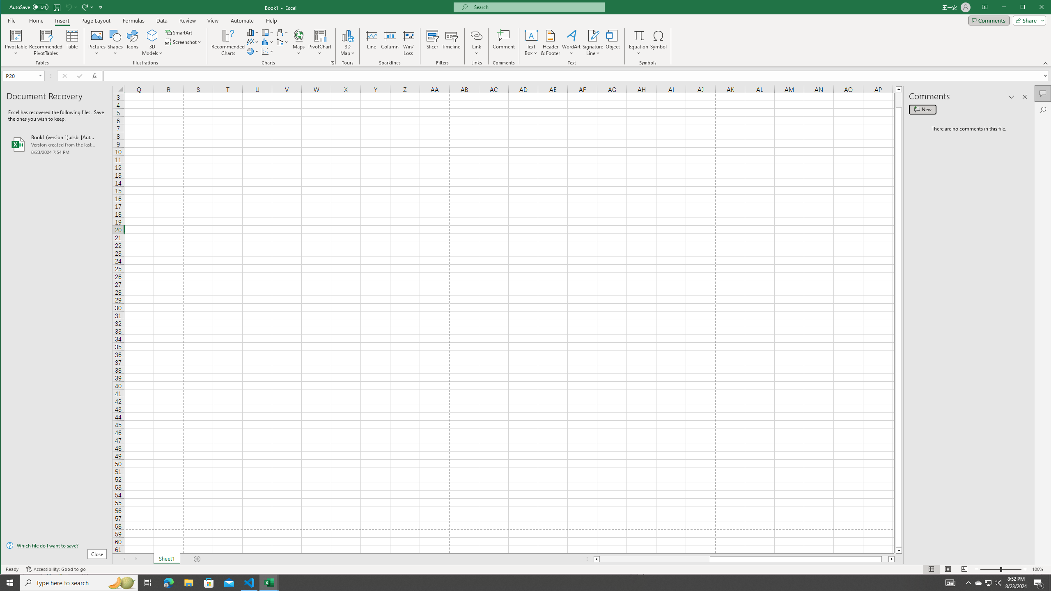 The image size is (1051, 591). I want to click on Object..., so click(613, 43).